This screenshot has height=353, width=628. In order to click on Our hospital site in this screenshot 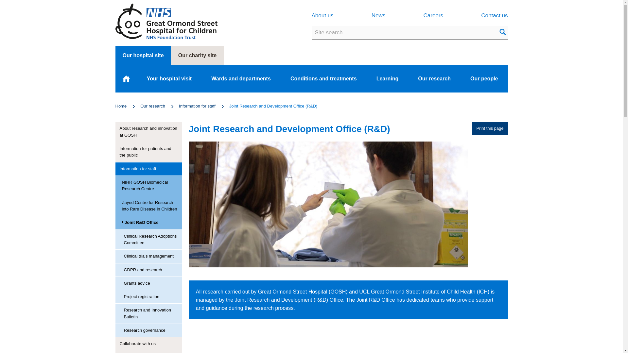, I will do `click(143, 55)`.